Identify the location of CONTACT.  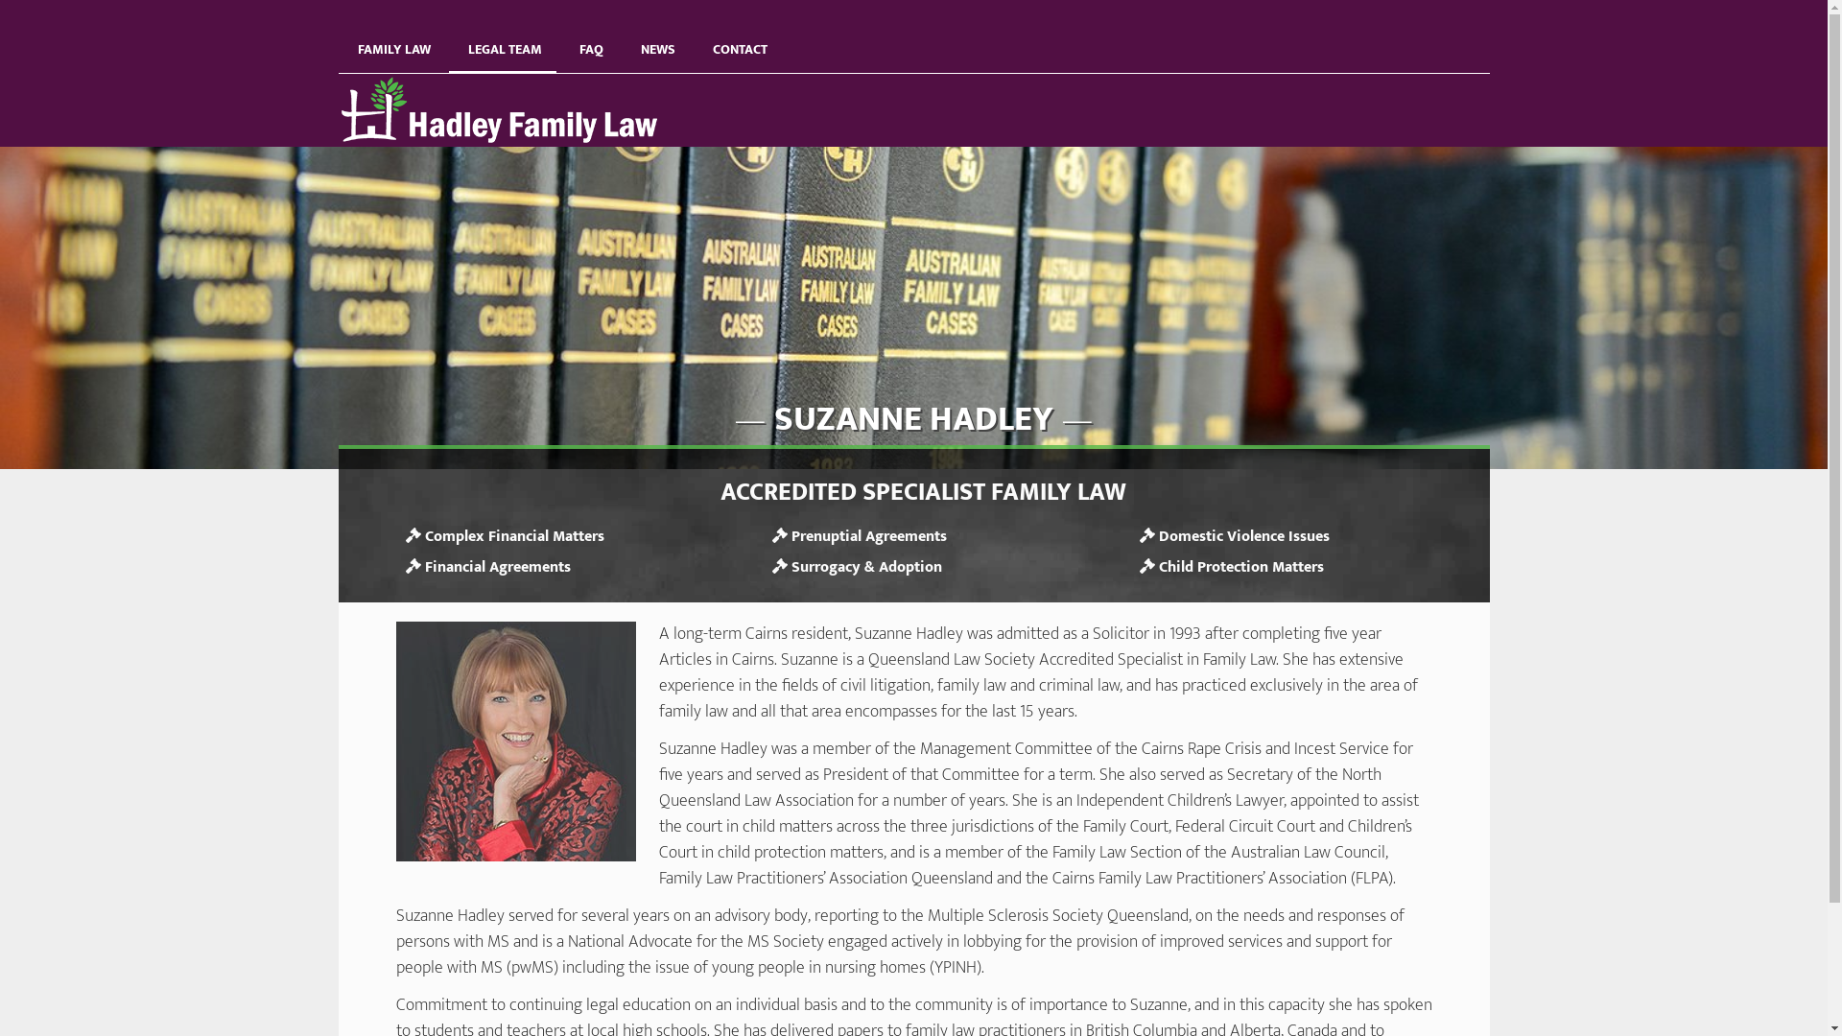
(737, 36).